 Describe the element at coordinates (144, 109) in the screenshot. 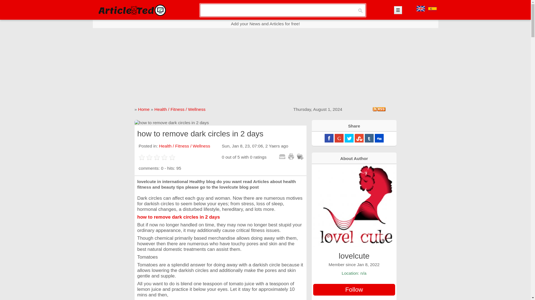

I see `Home` at that location.